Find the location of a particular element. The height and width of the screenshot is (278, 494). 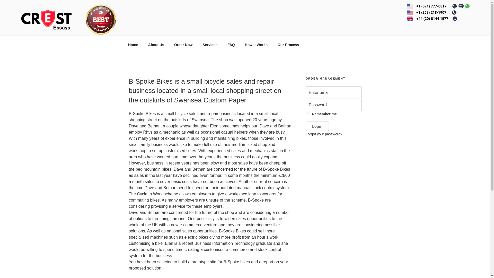

Login is located at coordinates (317, 126).